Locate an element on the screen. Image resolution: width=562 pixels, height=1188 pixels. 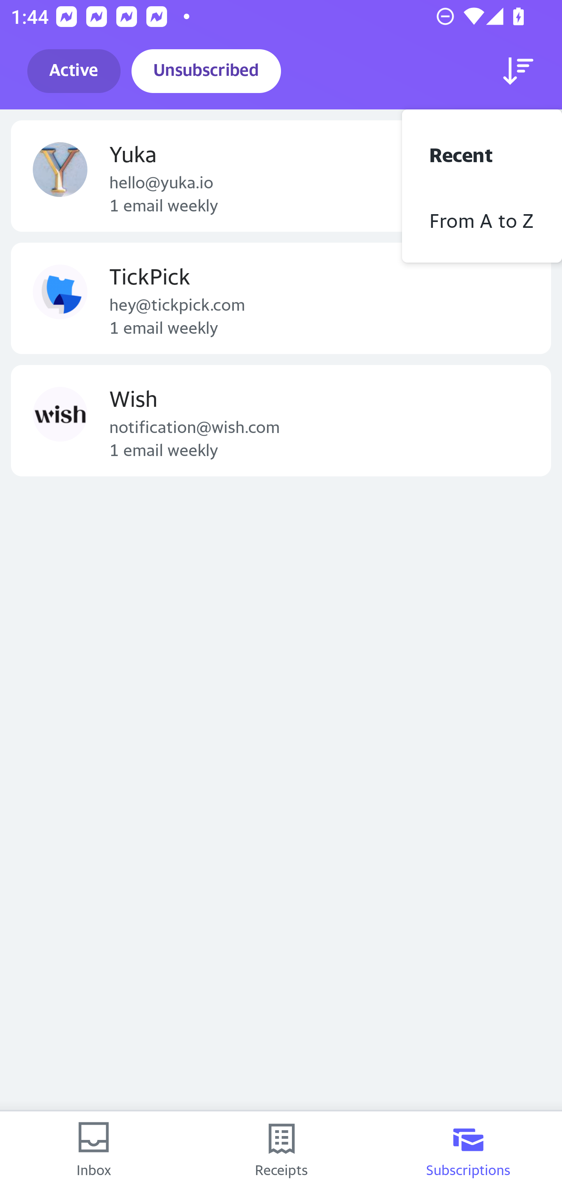
Recent is located at coordinates (482, 153).